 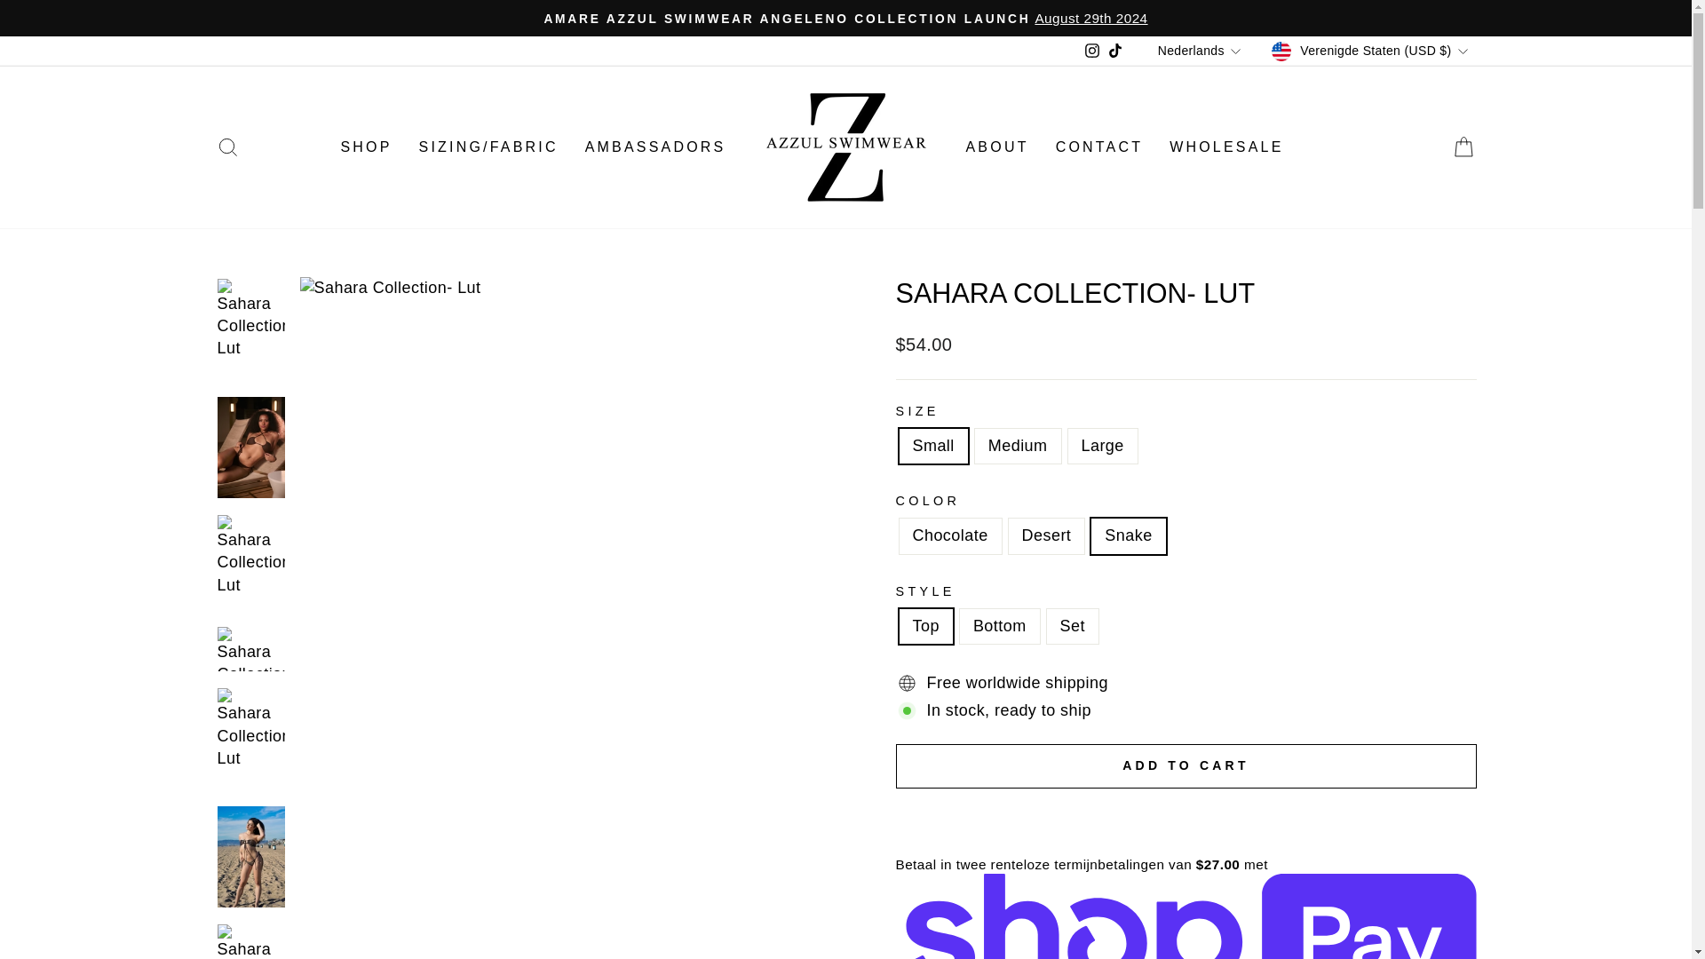 What do you see at coordinates (1092, 50) in the screenshot?
I see `instagram` at bounding box center [1092, 50].